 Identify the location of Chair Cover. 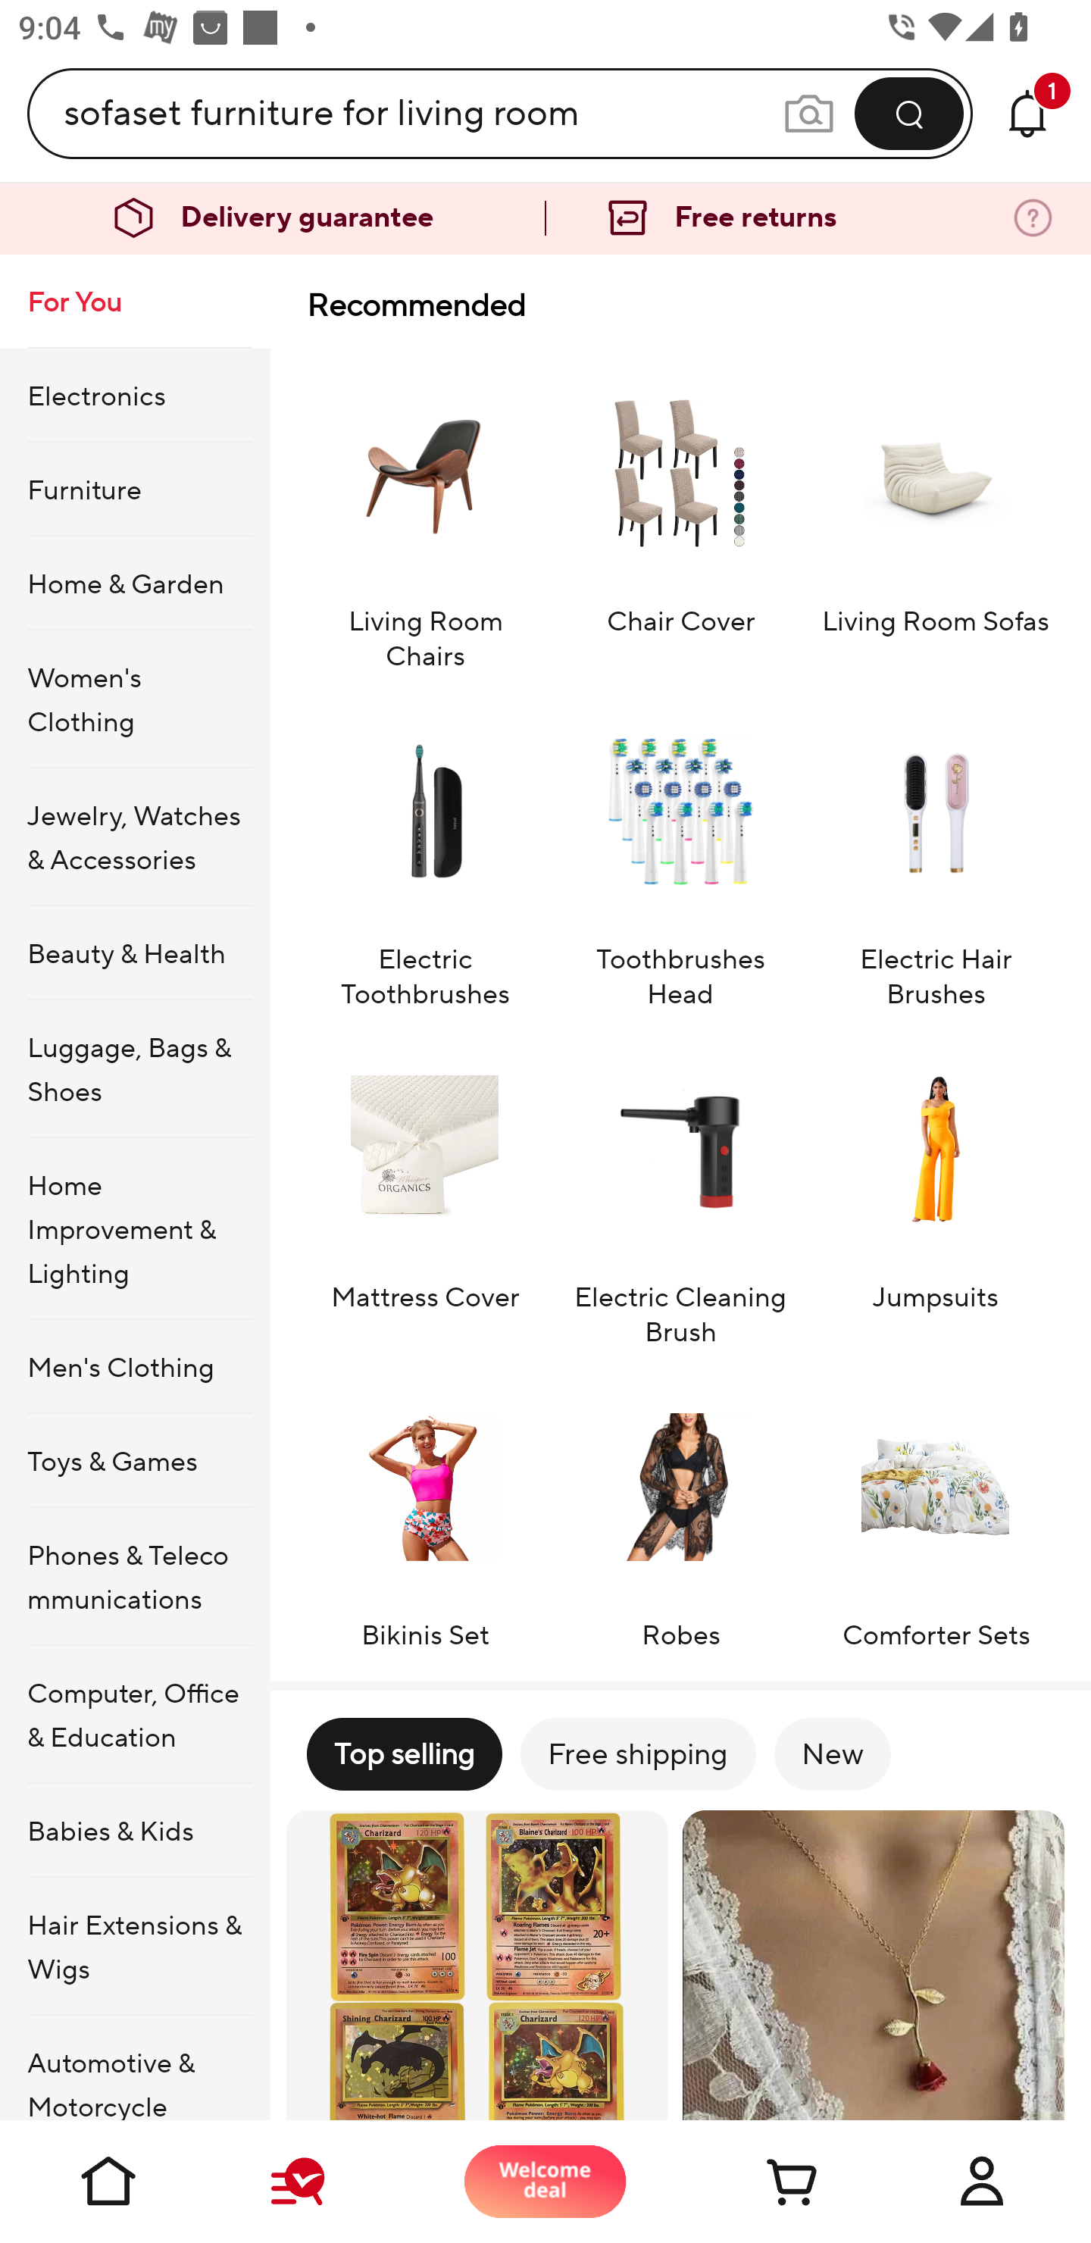
(680, 514).